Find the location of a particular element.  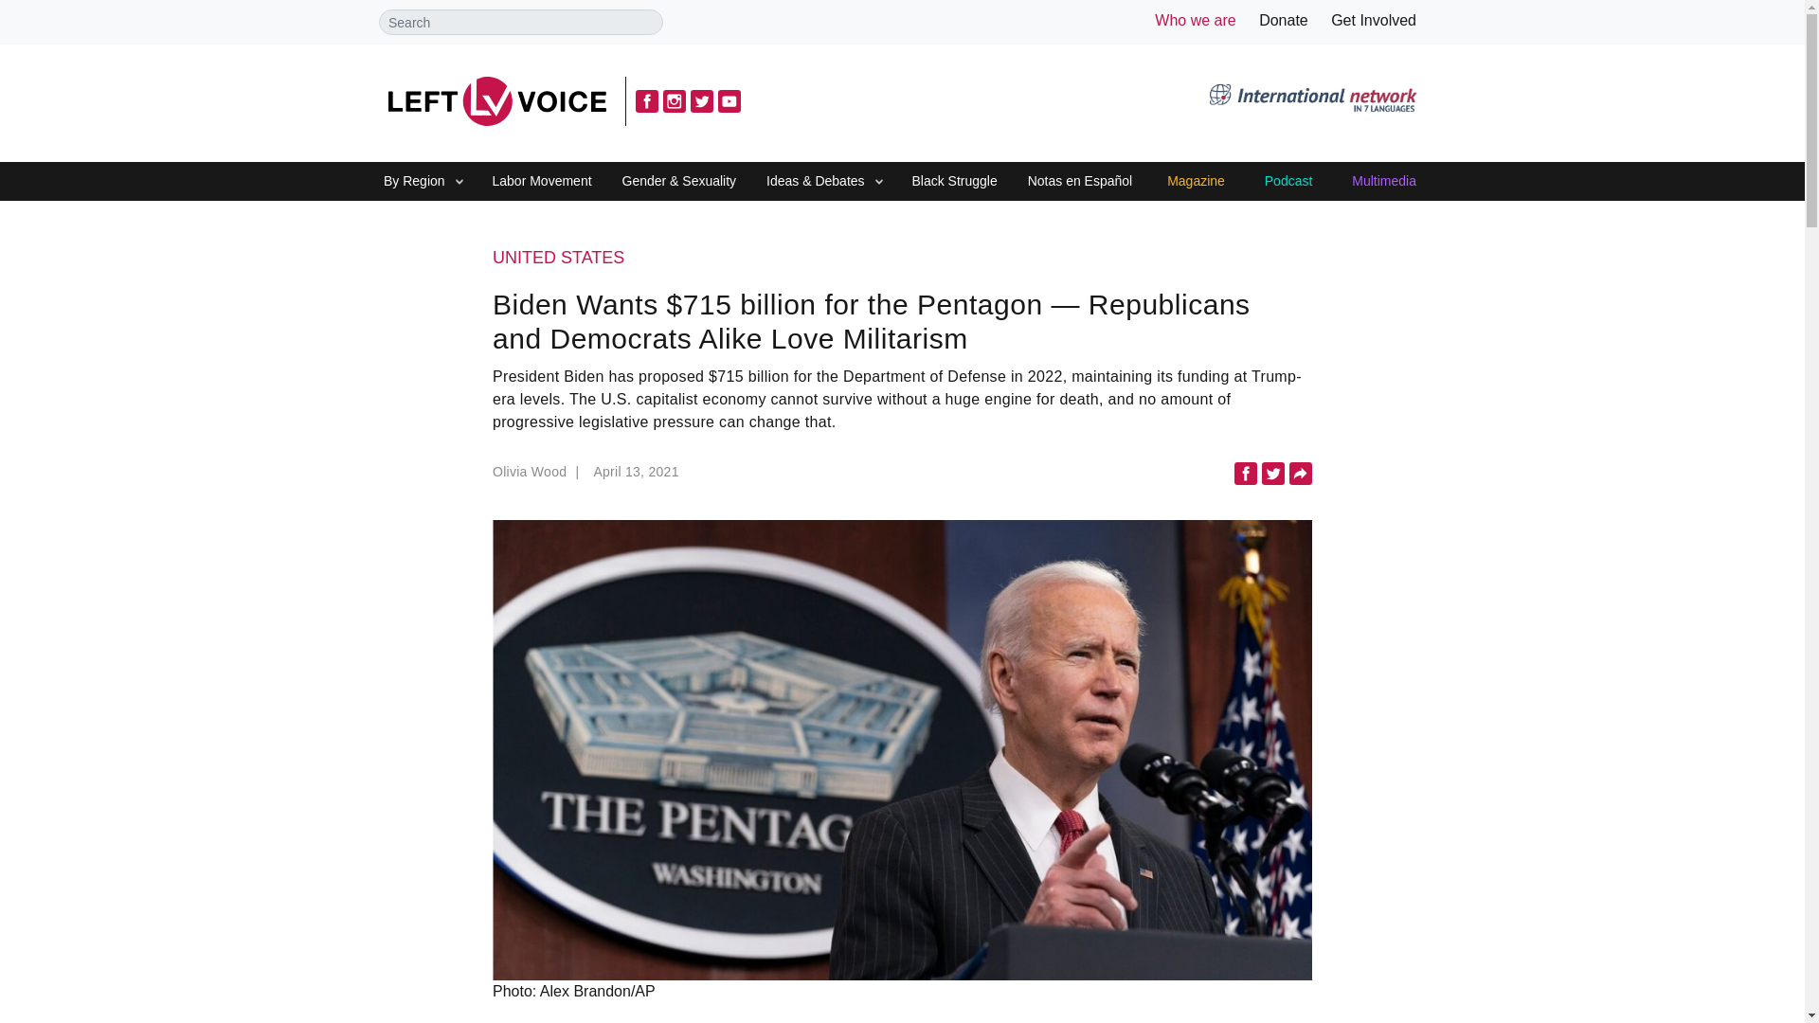

By Region is located at coordinates (413, 182).